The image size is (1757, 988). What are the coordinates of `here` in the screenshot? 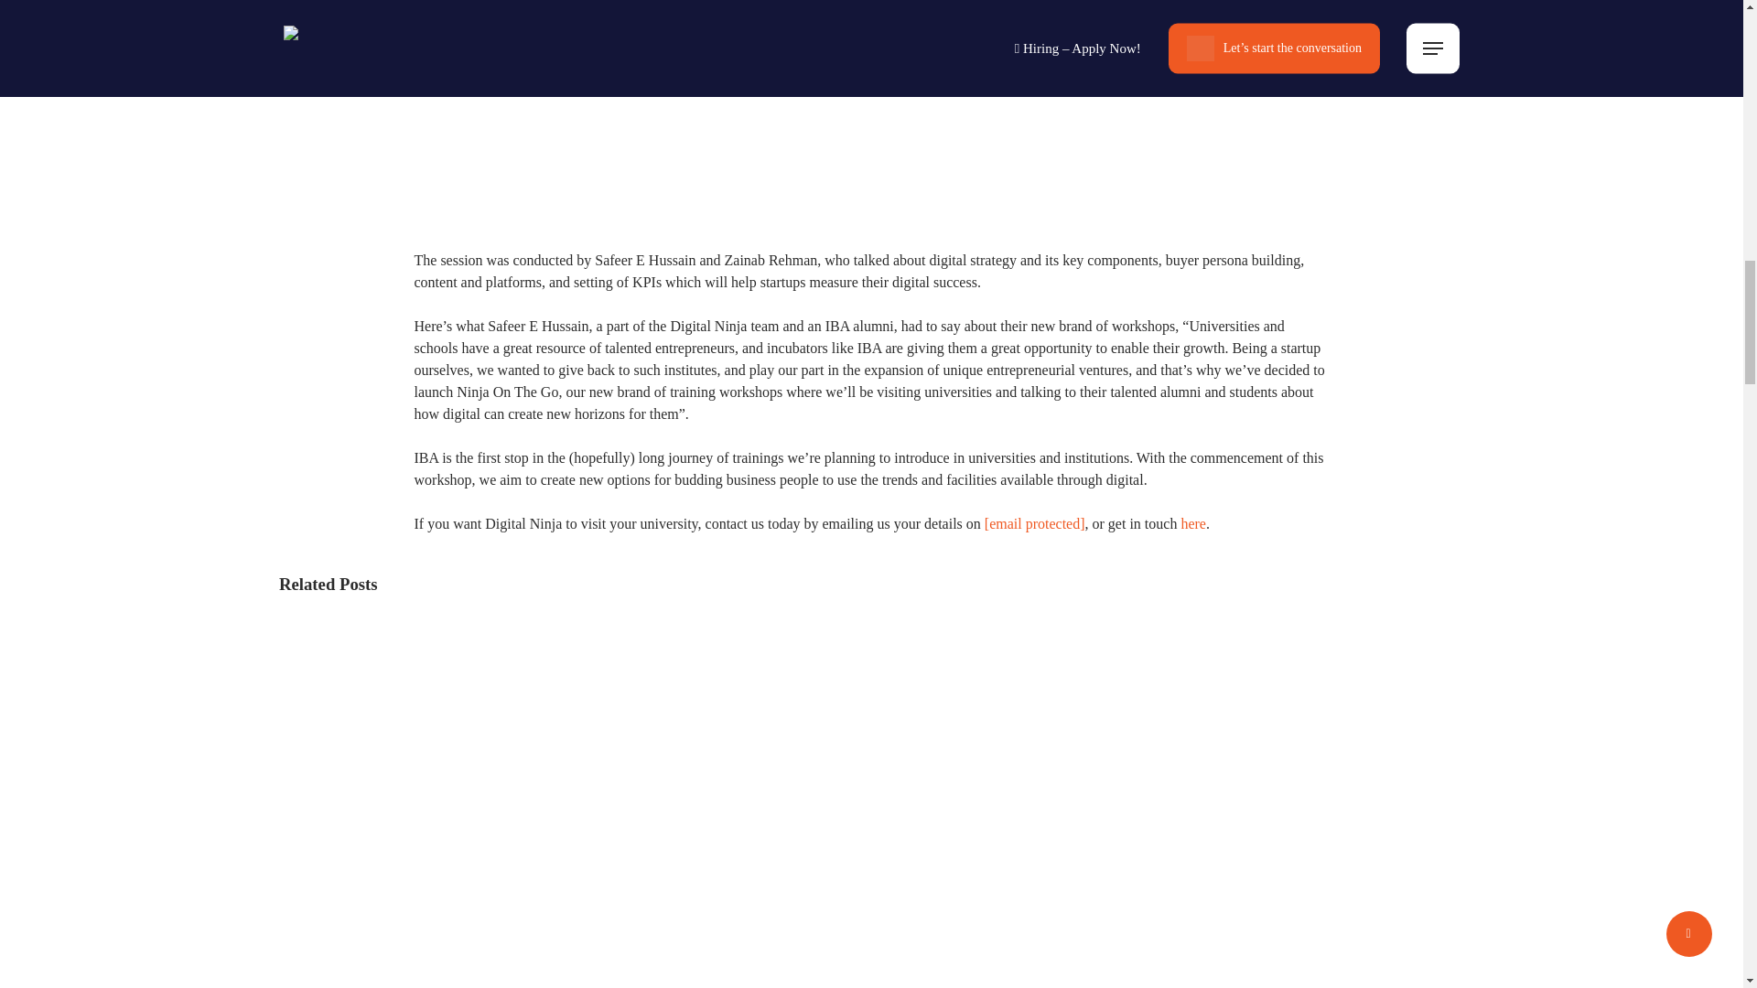 It's located at (1193, 523).